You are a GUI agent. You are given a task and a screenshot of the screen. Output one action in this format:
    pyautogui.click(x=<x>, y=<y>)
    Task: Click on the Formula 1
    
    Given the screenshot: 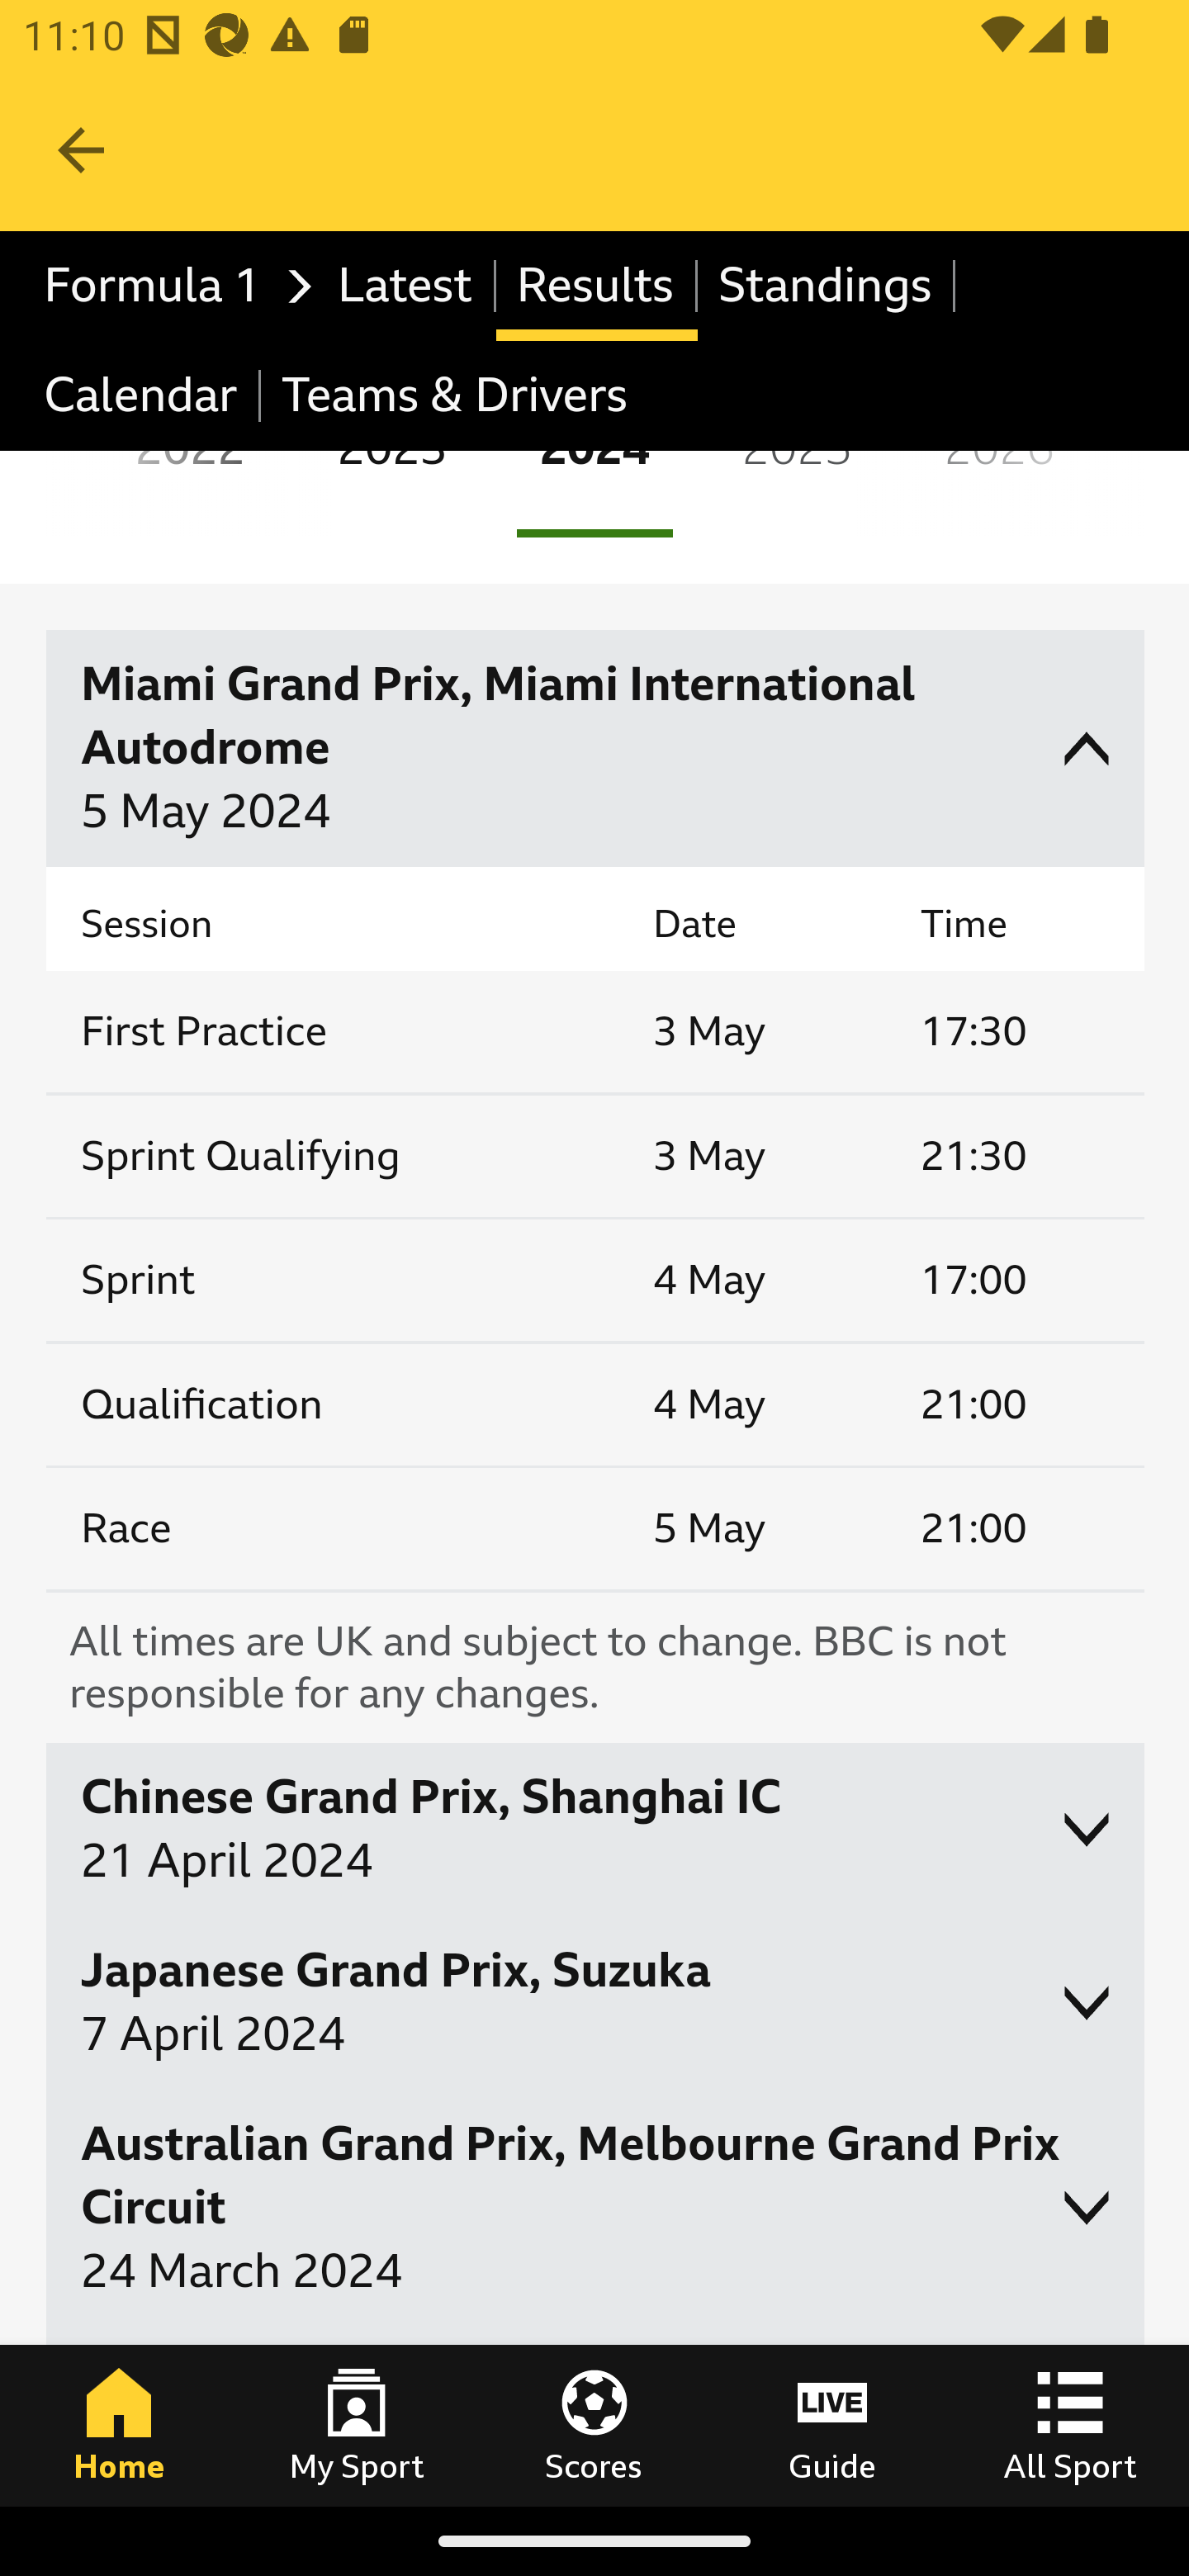 What is the action you would take?
    pyautogui.click(x=170, y=286)
    